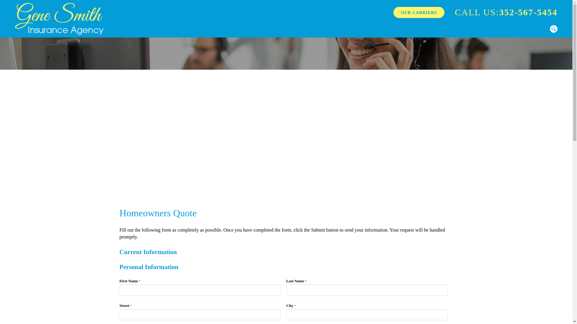 This screenshot has height=324, width=577. I want to click on GET A QUOTE, so click(426, 315).